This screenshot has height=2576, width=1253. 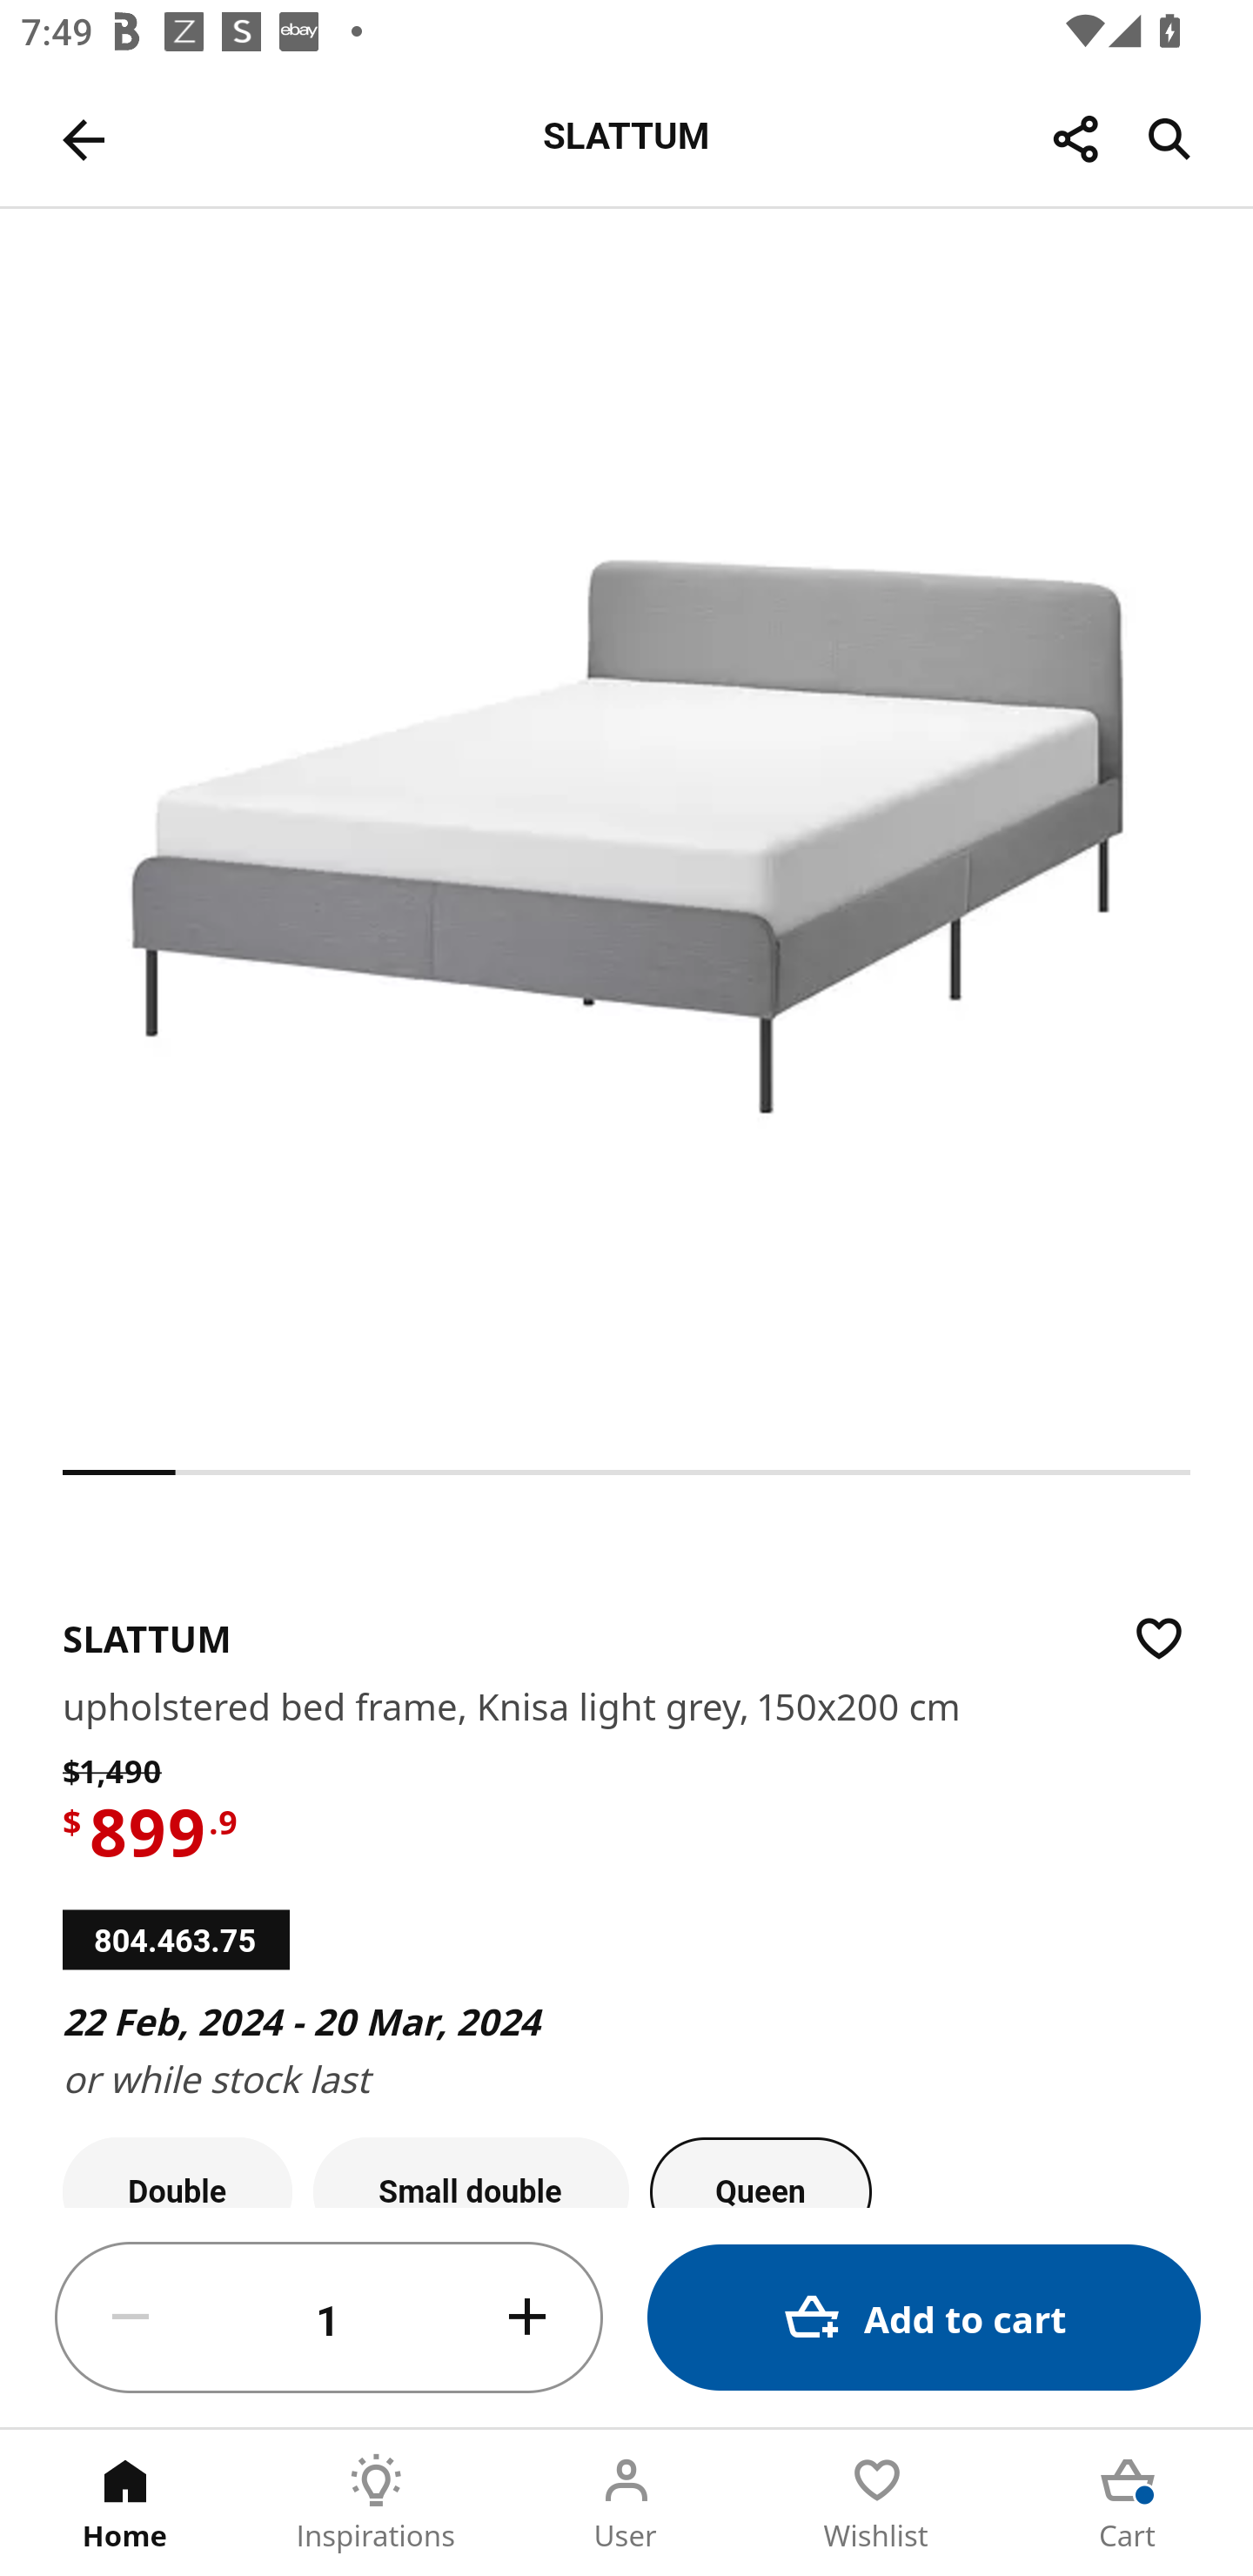 What do you see at coordinates (376, 2503) in the screenshot?
I see `Inspirations
Tab 2 of 5` at bounding box center [376, 2503].